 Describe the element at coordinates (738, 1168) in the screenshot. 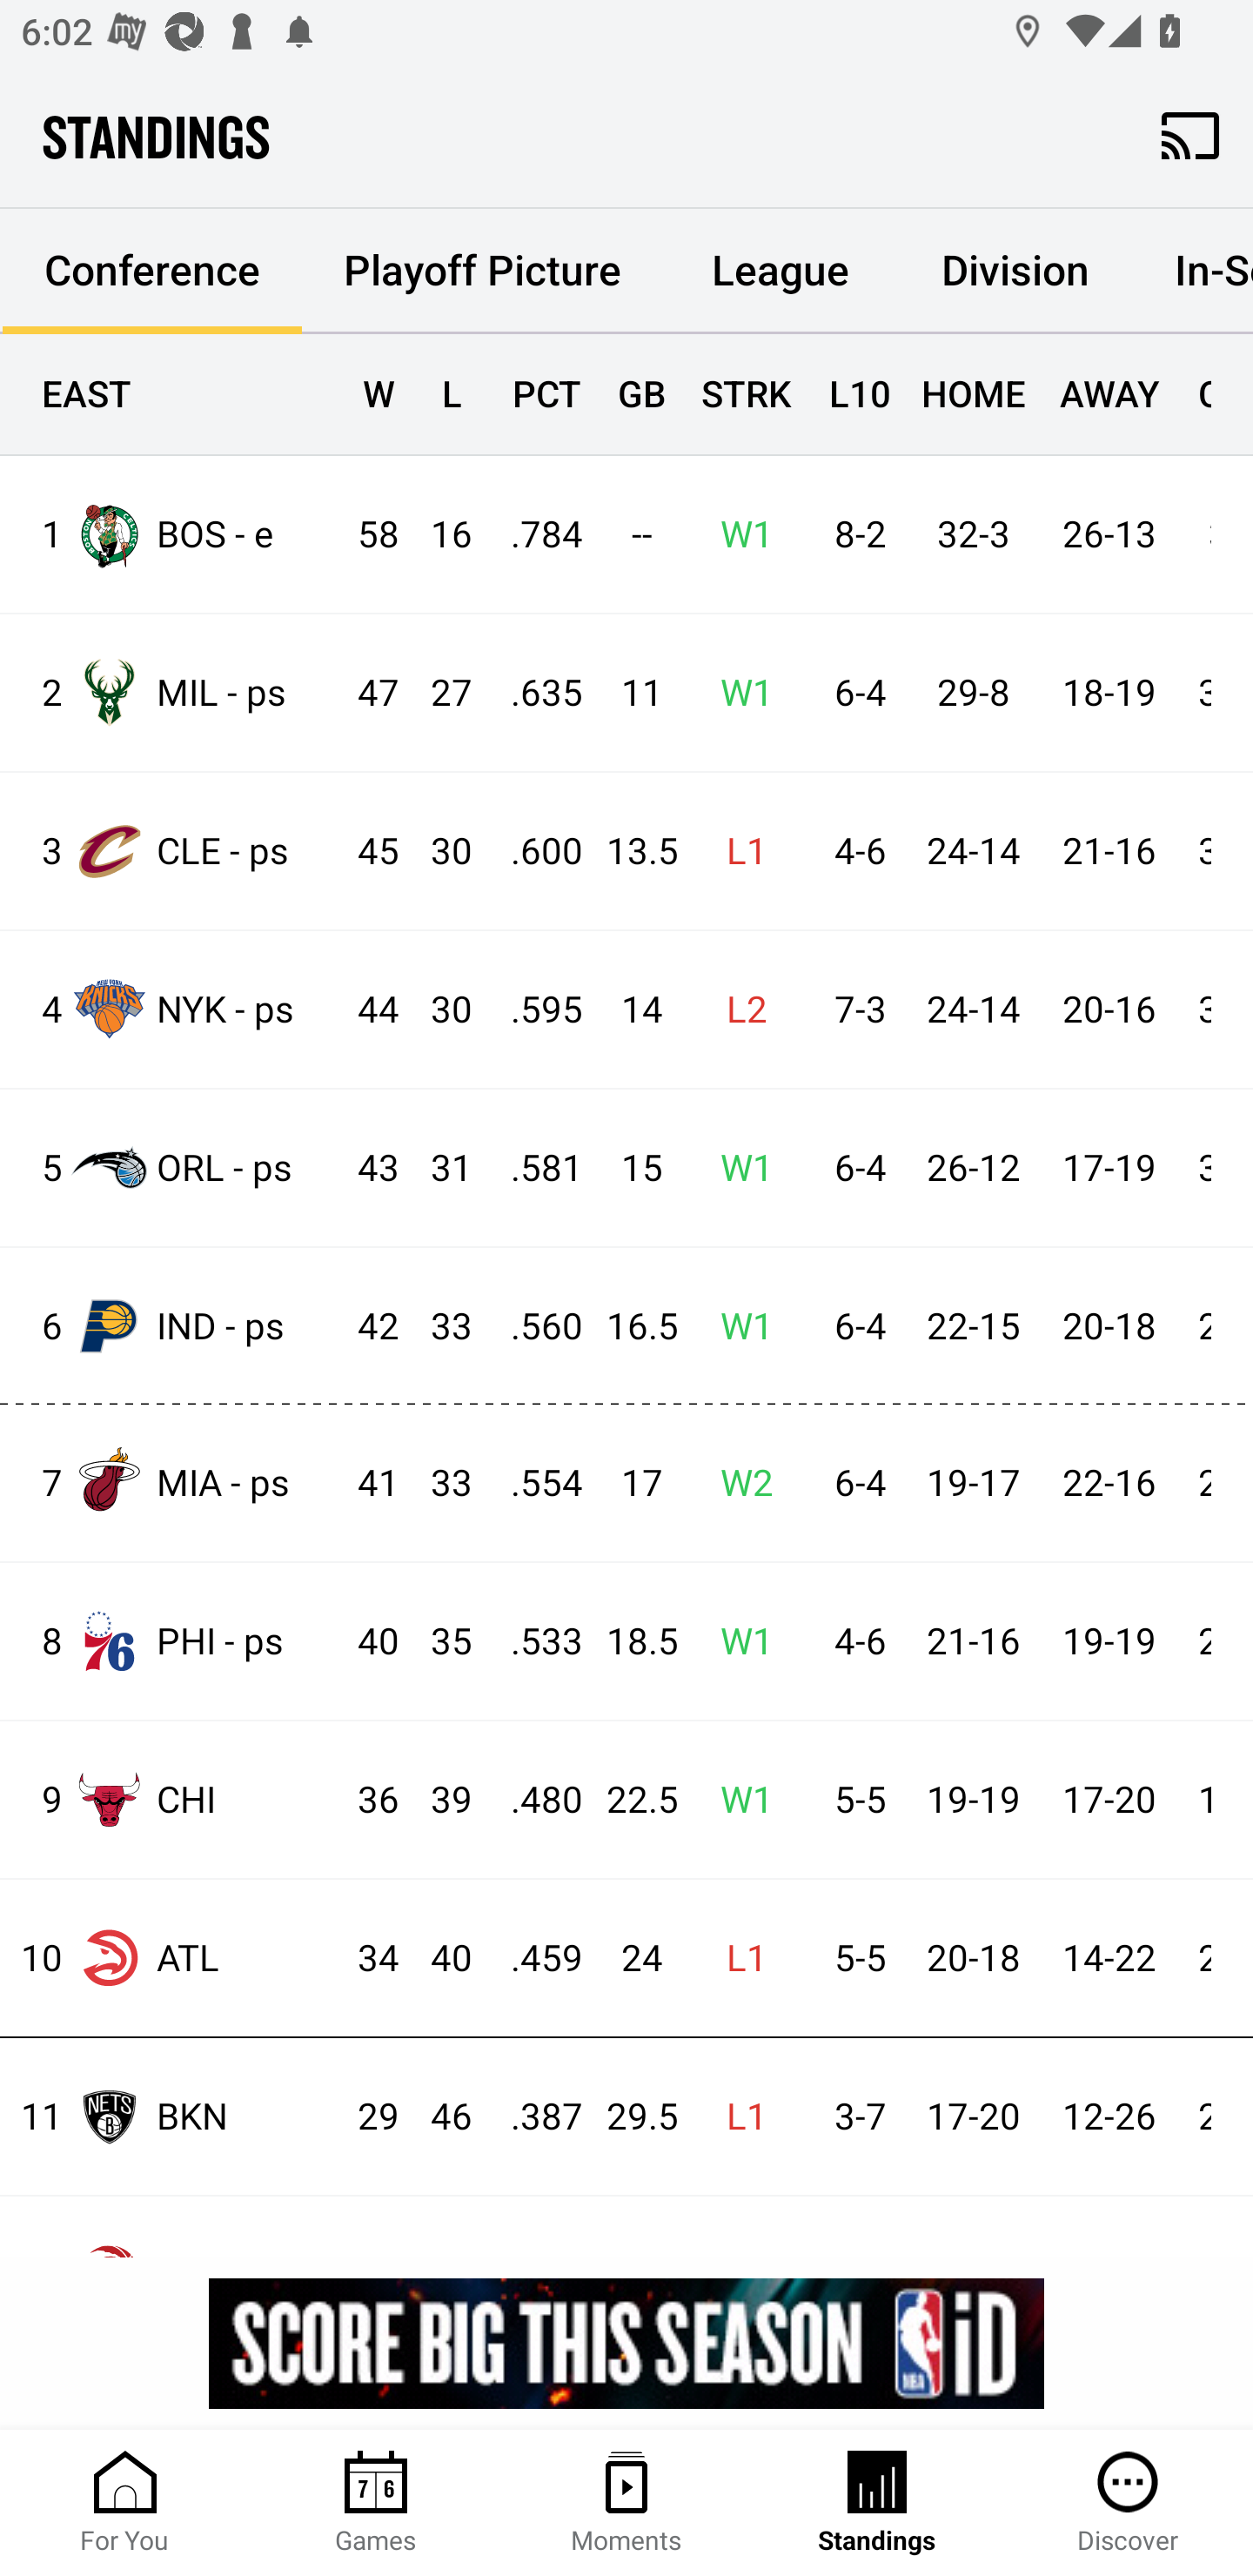

I see `W1` at that location.